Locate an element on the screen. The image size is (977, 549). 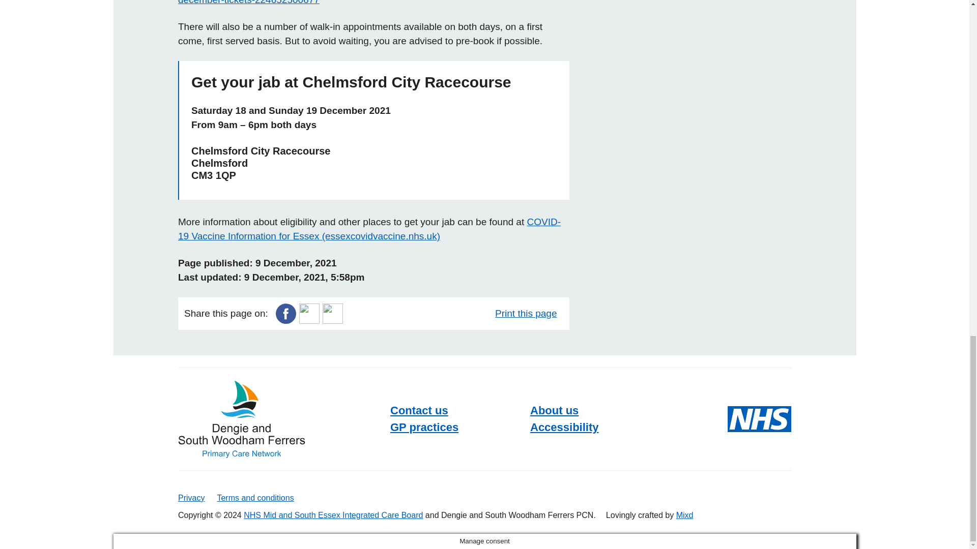
Contact us is located at coordinates (426, 410).